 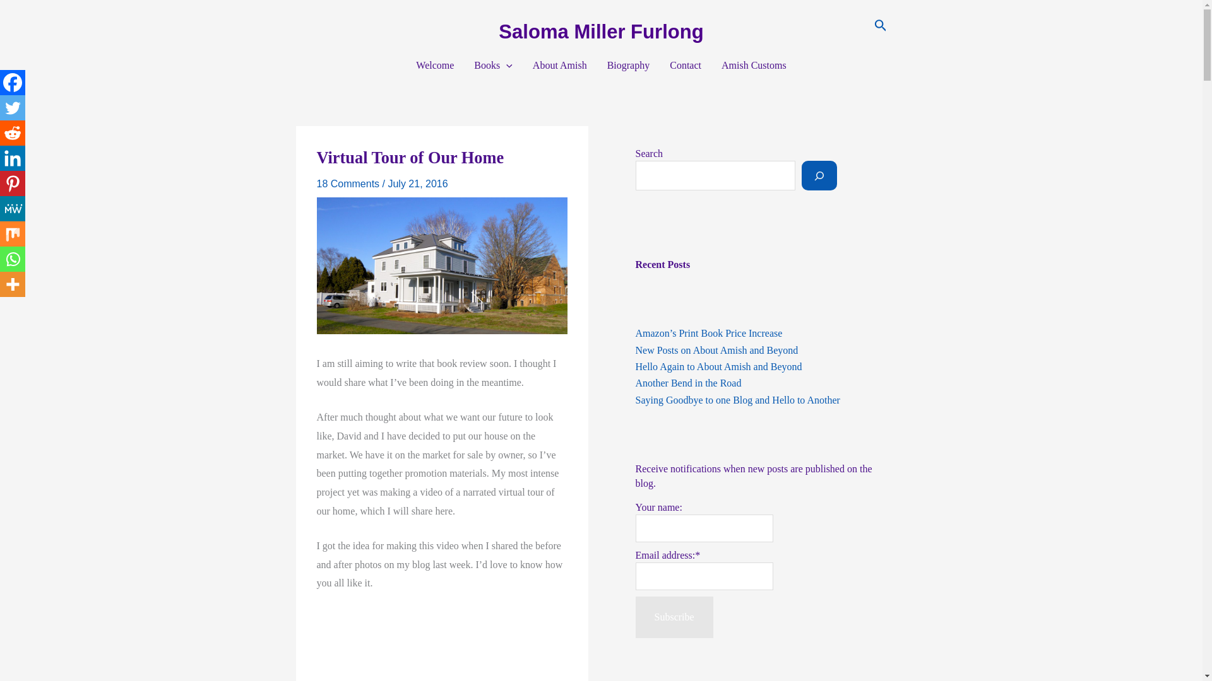 What do you see at coordinates (674, 617) in the screenshot?
I see `Subscribe` at bounding box center [674, 617].